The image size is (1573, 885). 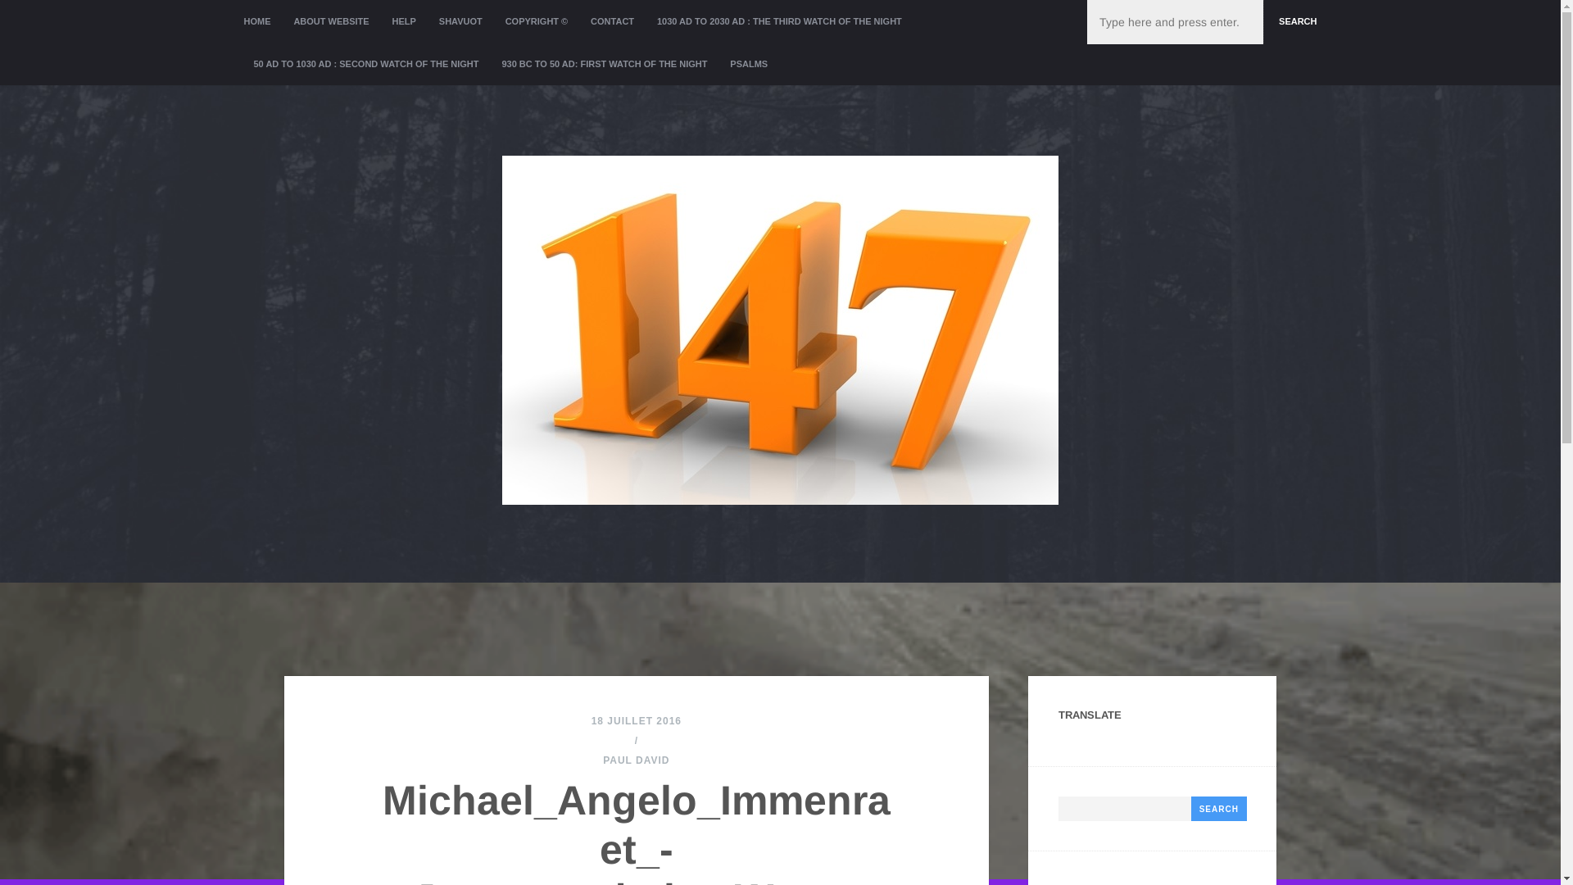 What do you see at coordinates (1219, 809) in the screenshot?
I see `Search` at bounding box center [1219, 809].